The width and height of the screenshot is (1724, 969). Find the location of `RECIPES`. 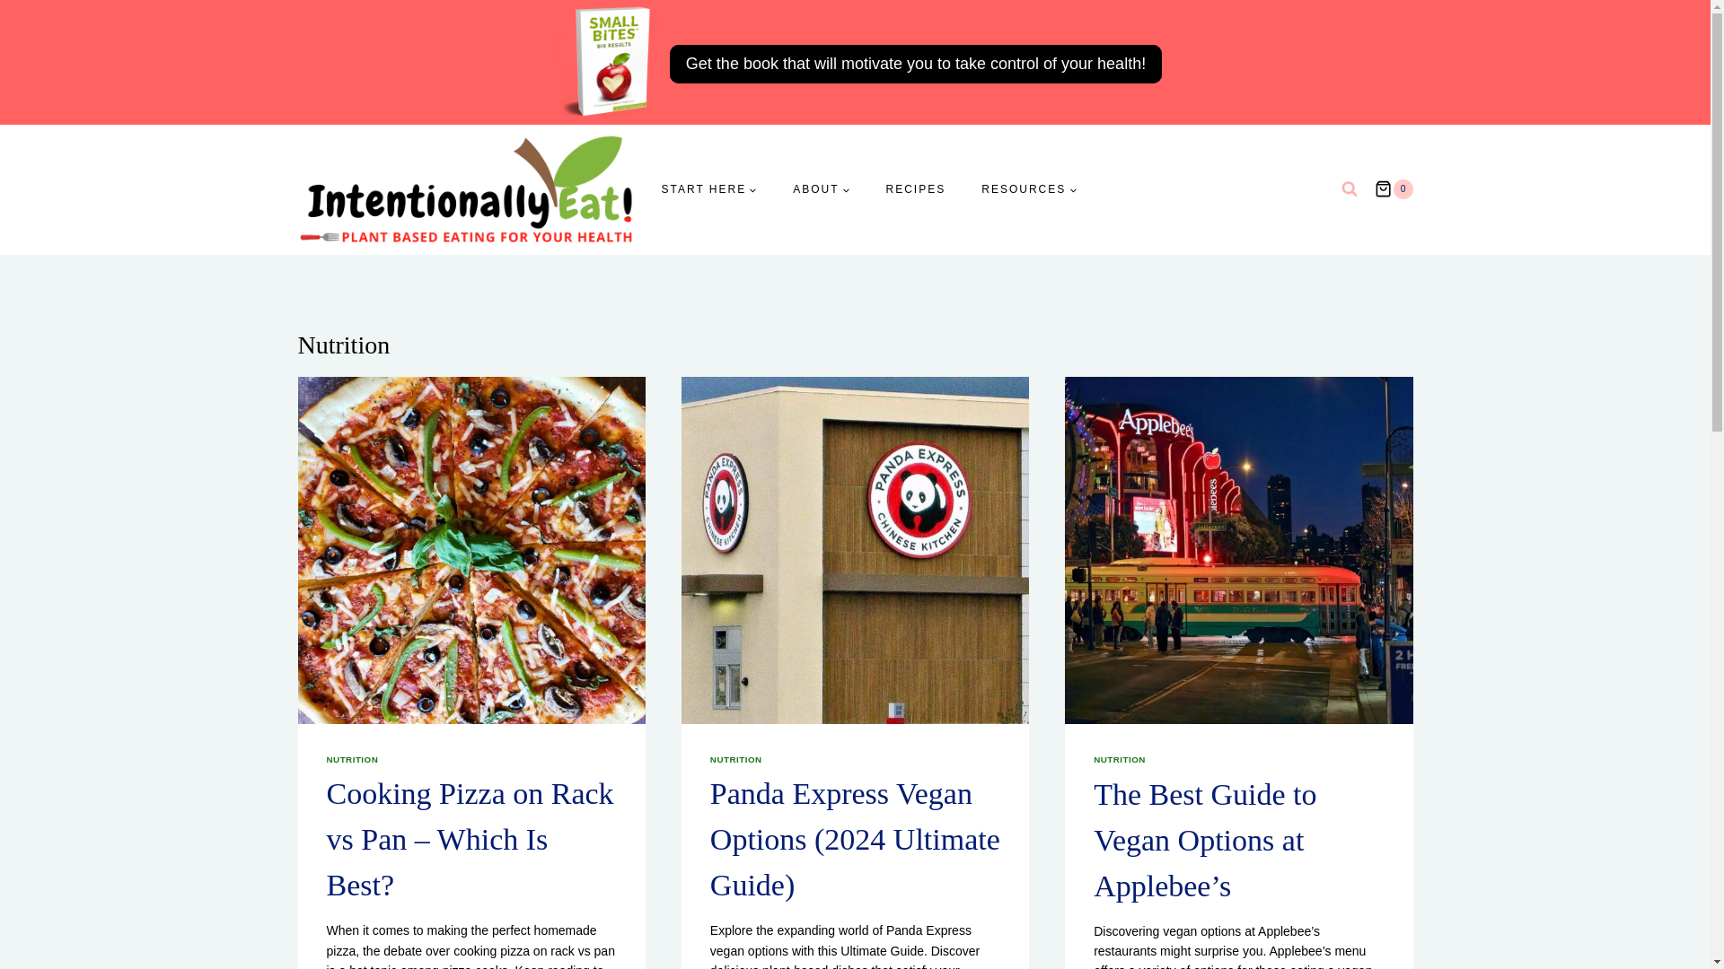

RECIPES is located at coordinates (916, 190).